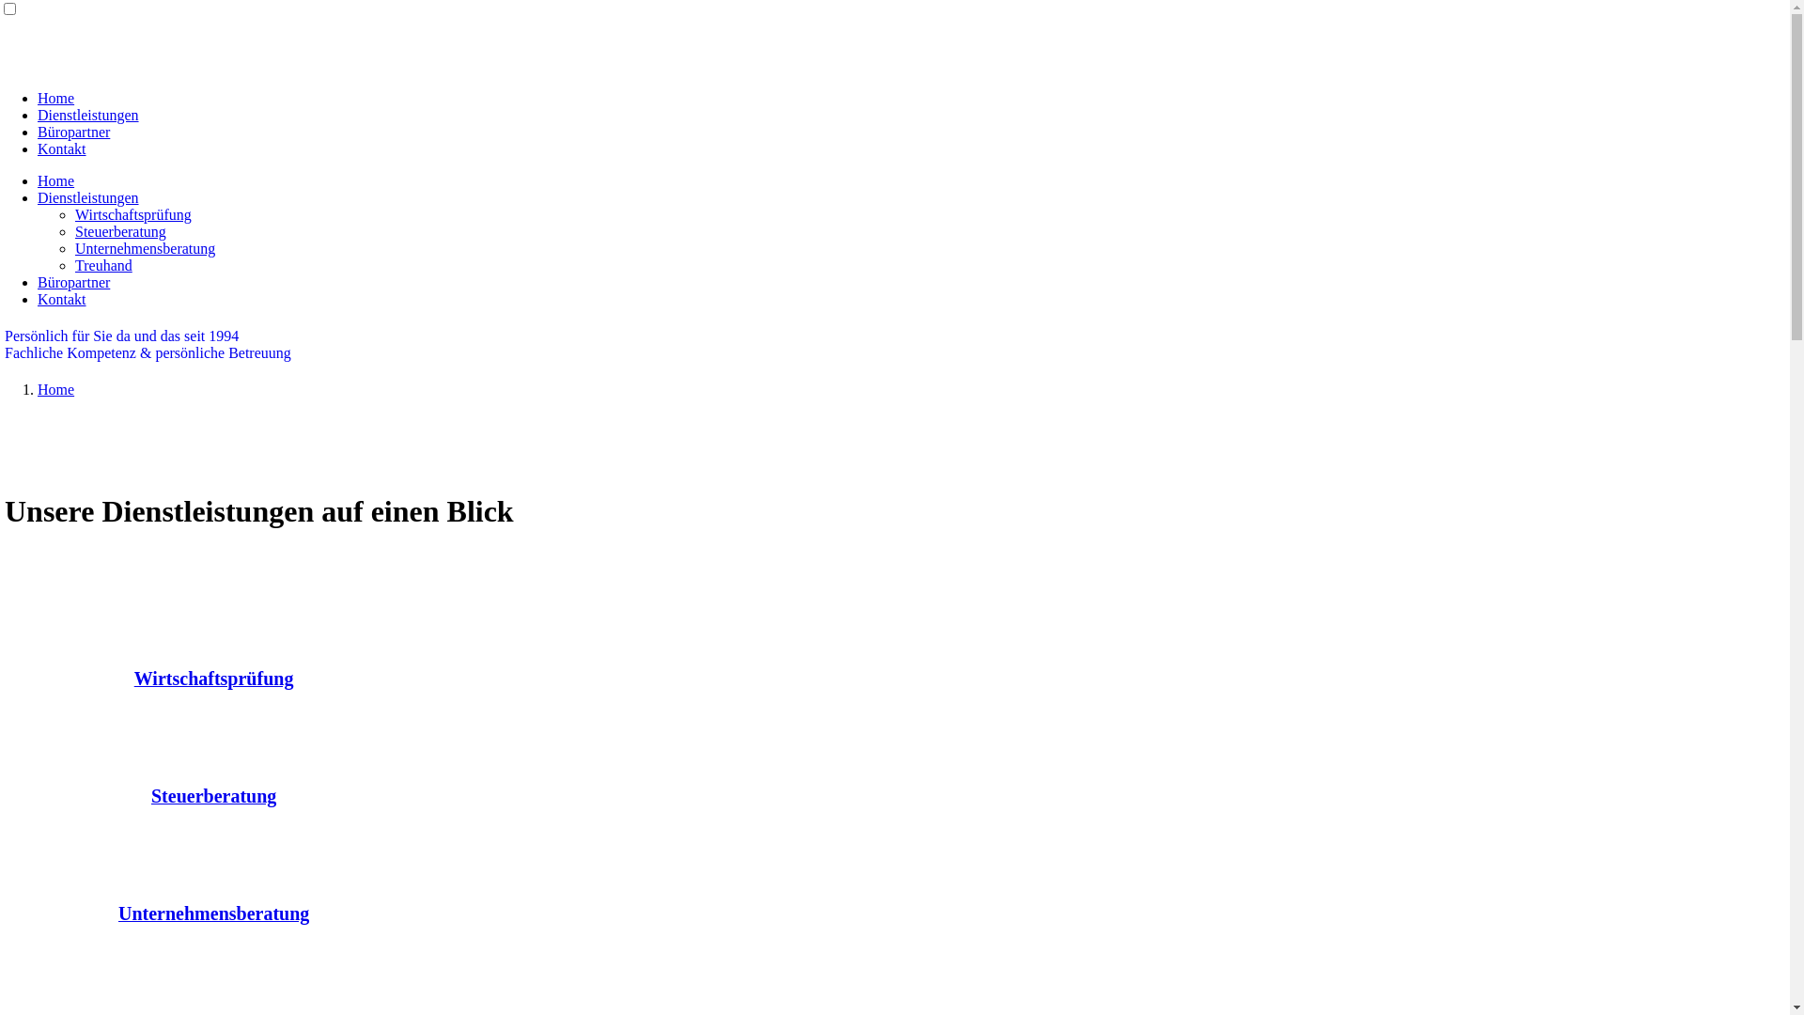 This screenshot has height=1015, width=1804. I want to click on Treuhand, so click(103, 265).